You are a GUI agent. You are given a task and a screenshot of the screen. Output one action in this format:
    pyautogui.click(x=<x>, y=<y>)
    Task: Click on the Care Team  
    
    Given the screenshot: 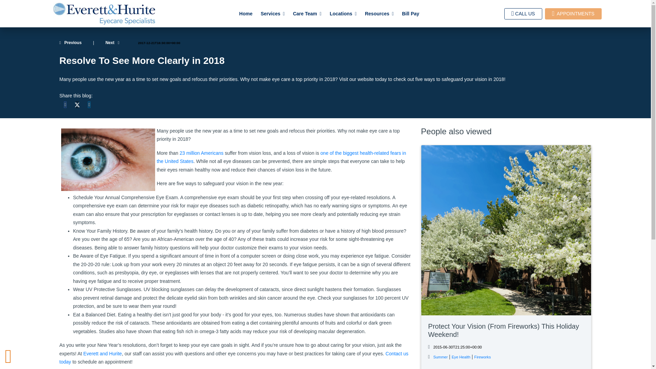 What is the action you would take?
    pyautogui.click(x=307, y=14)
    